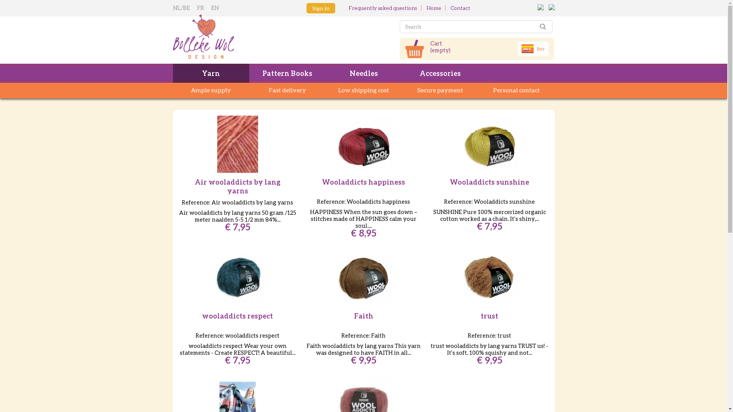 This screenshot has height=412, width=733. Describe the element at coordinates (363, 144) in the screenshot. I see `Wooladdicts happiness` at that location.